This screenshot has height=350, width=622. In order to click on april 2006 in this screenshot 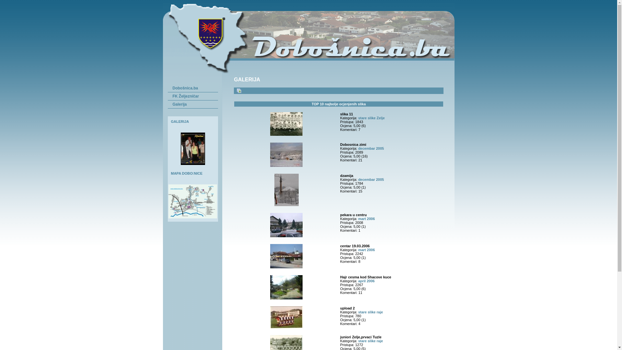, I will do `click(367, 281)`.